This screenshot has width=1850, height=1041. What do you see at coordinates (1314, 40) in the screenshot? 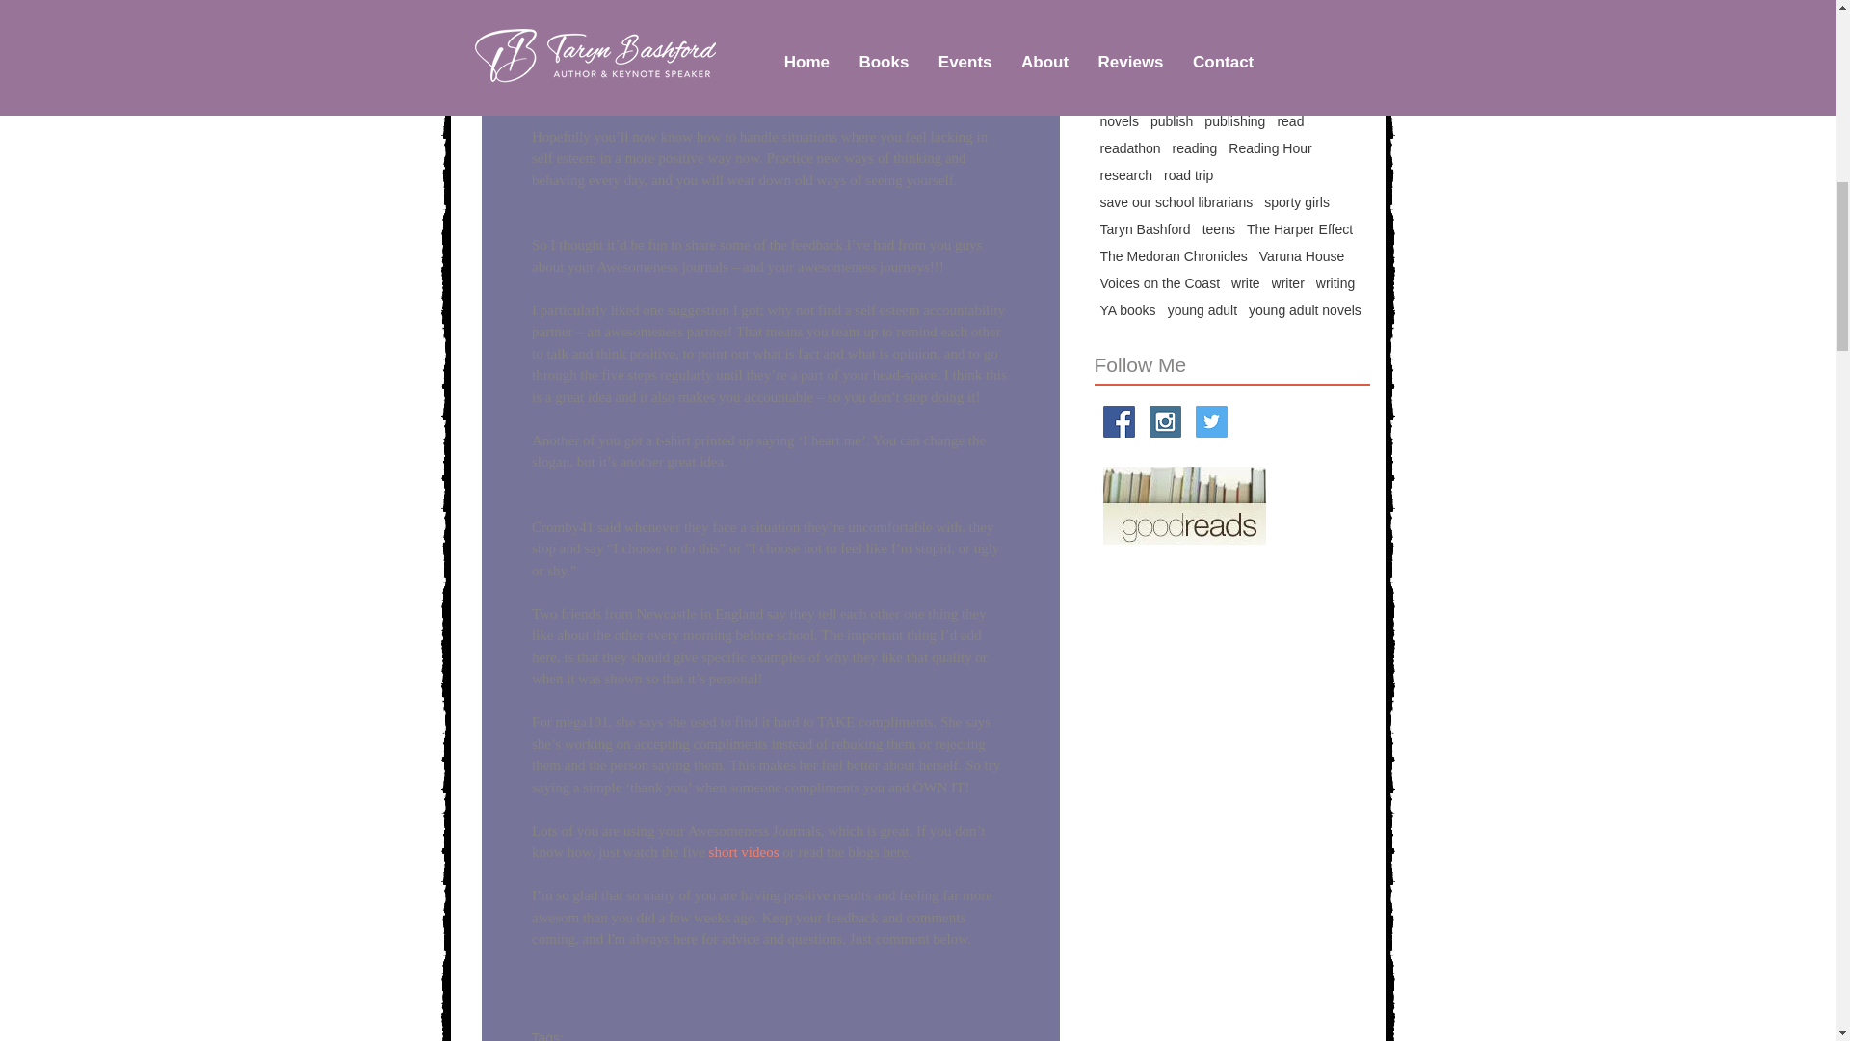
I see `girls in sport` at bounding box center [1314, 40].